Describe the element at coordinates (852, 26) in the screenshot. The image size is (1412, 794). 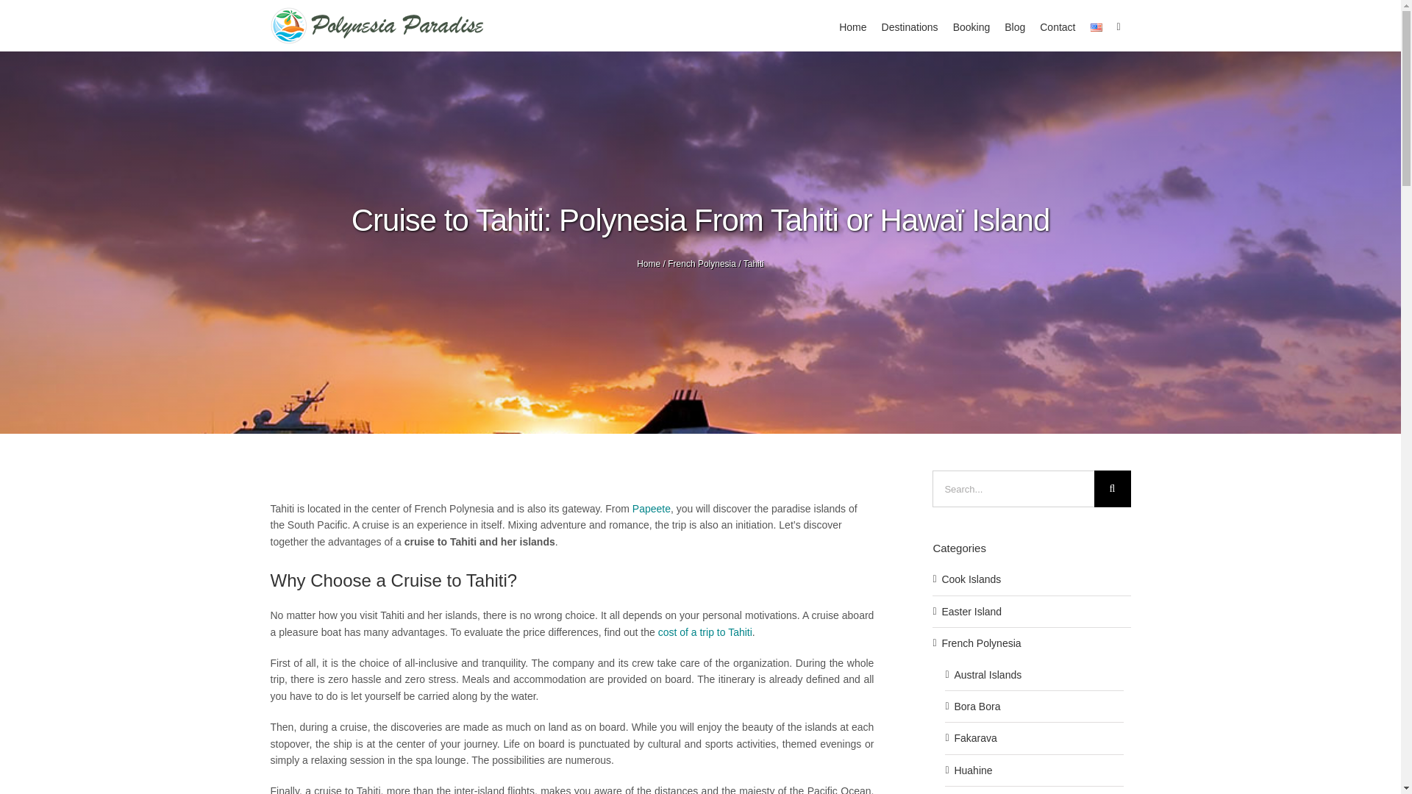
I see `Home` at that location.